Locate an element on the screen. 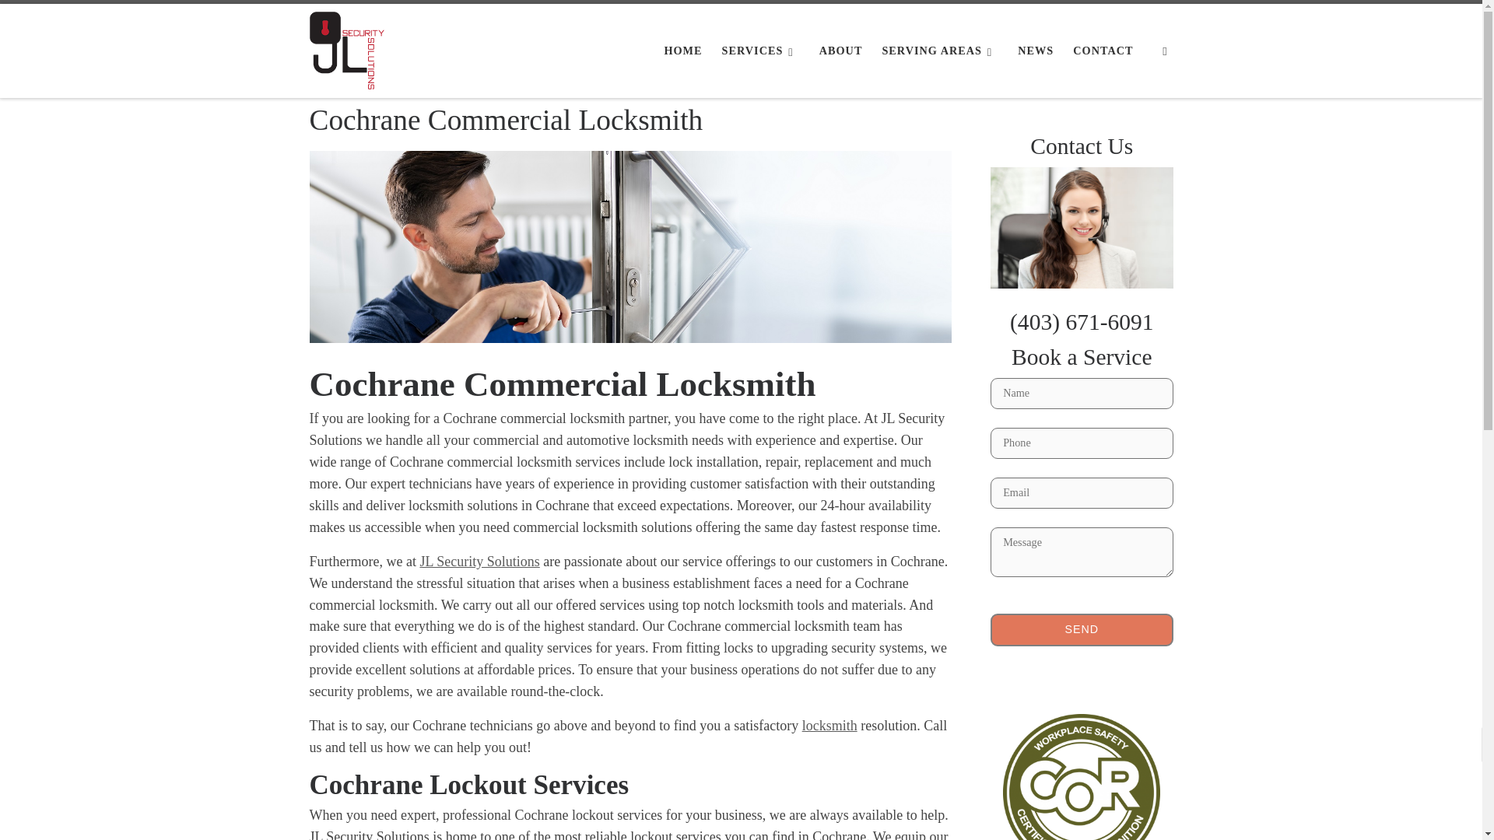 Image resolution: width=1494 pixels, height=840 pixels. HOME is located at coordinates (682, 51).